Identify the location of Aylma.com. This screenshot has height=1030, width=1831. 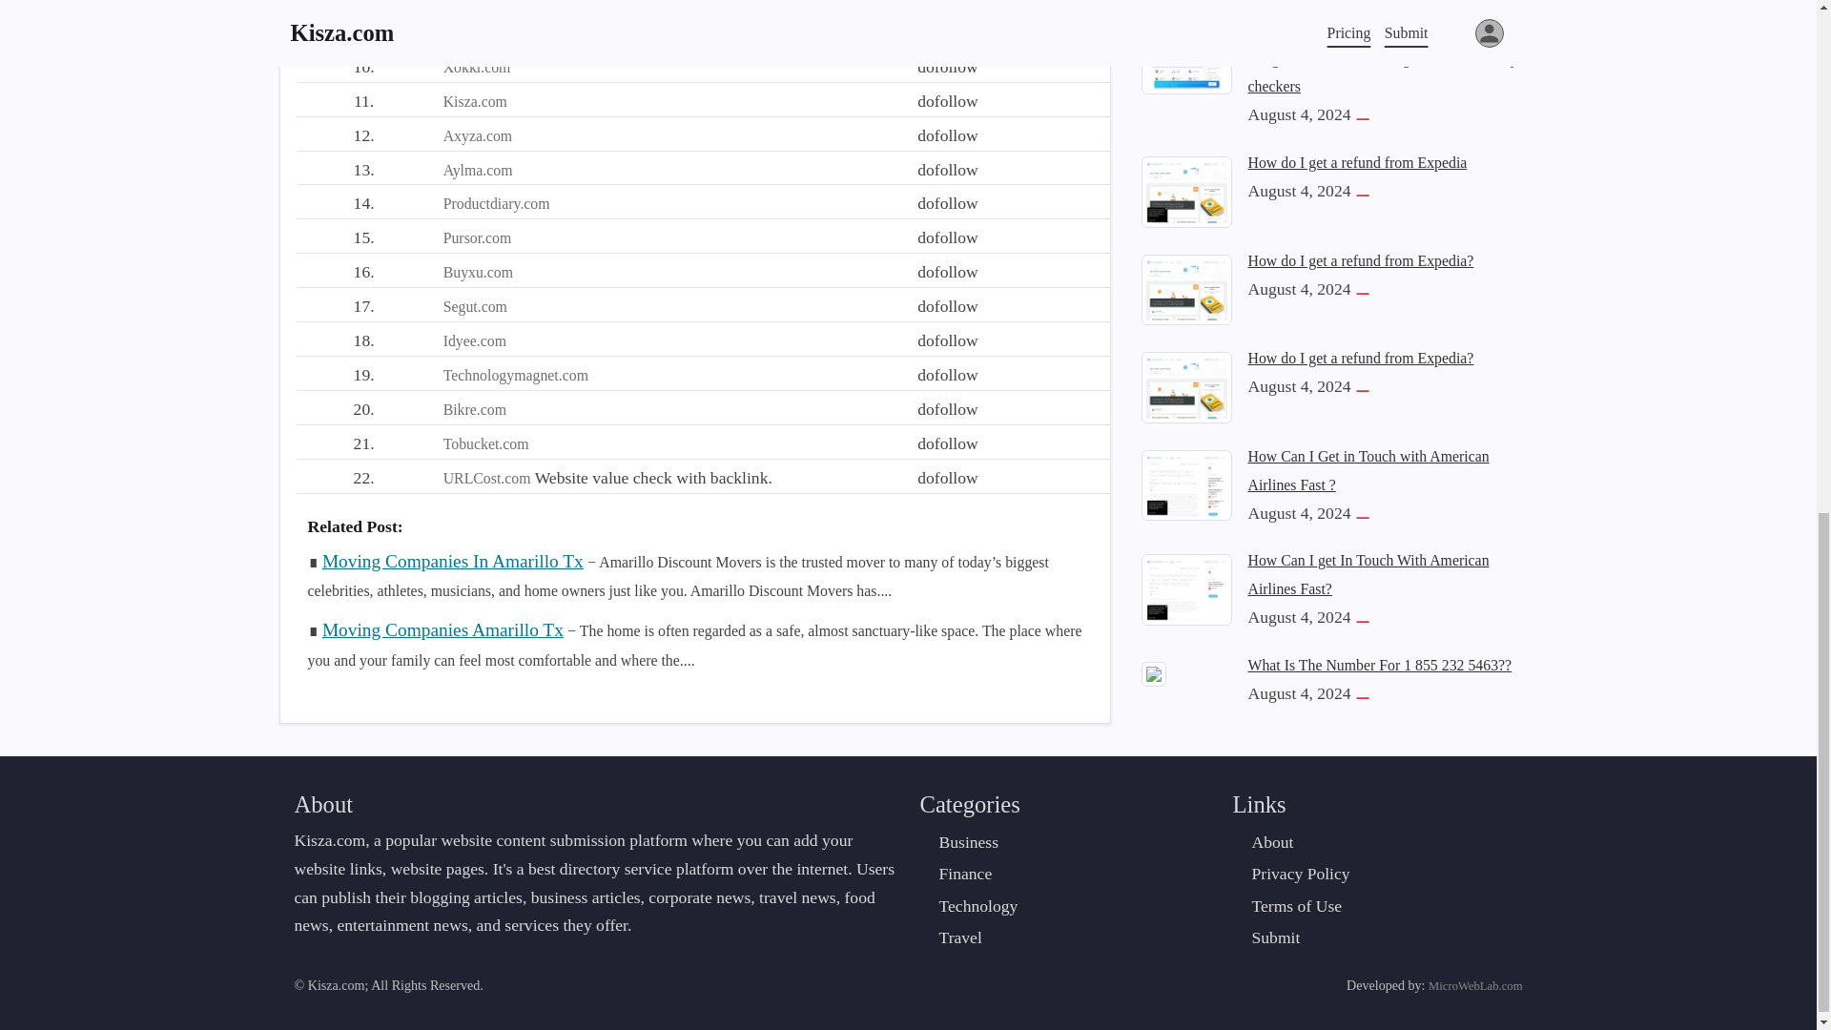
(477, 170).